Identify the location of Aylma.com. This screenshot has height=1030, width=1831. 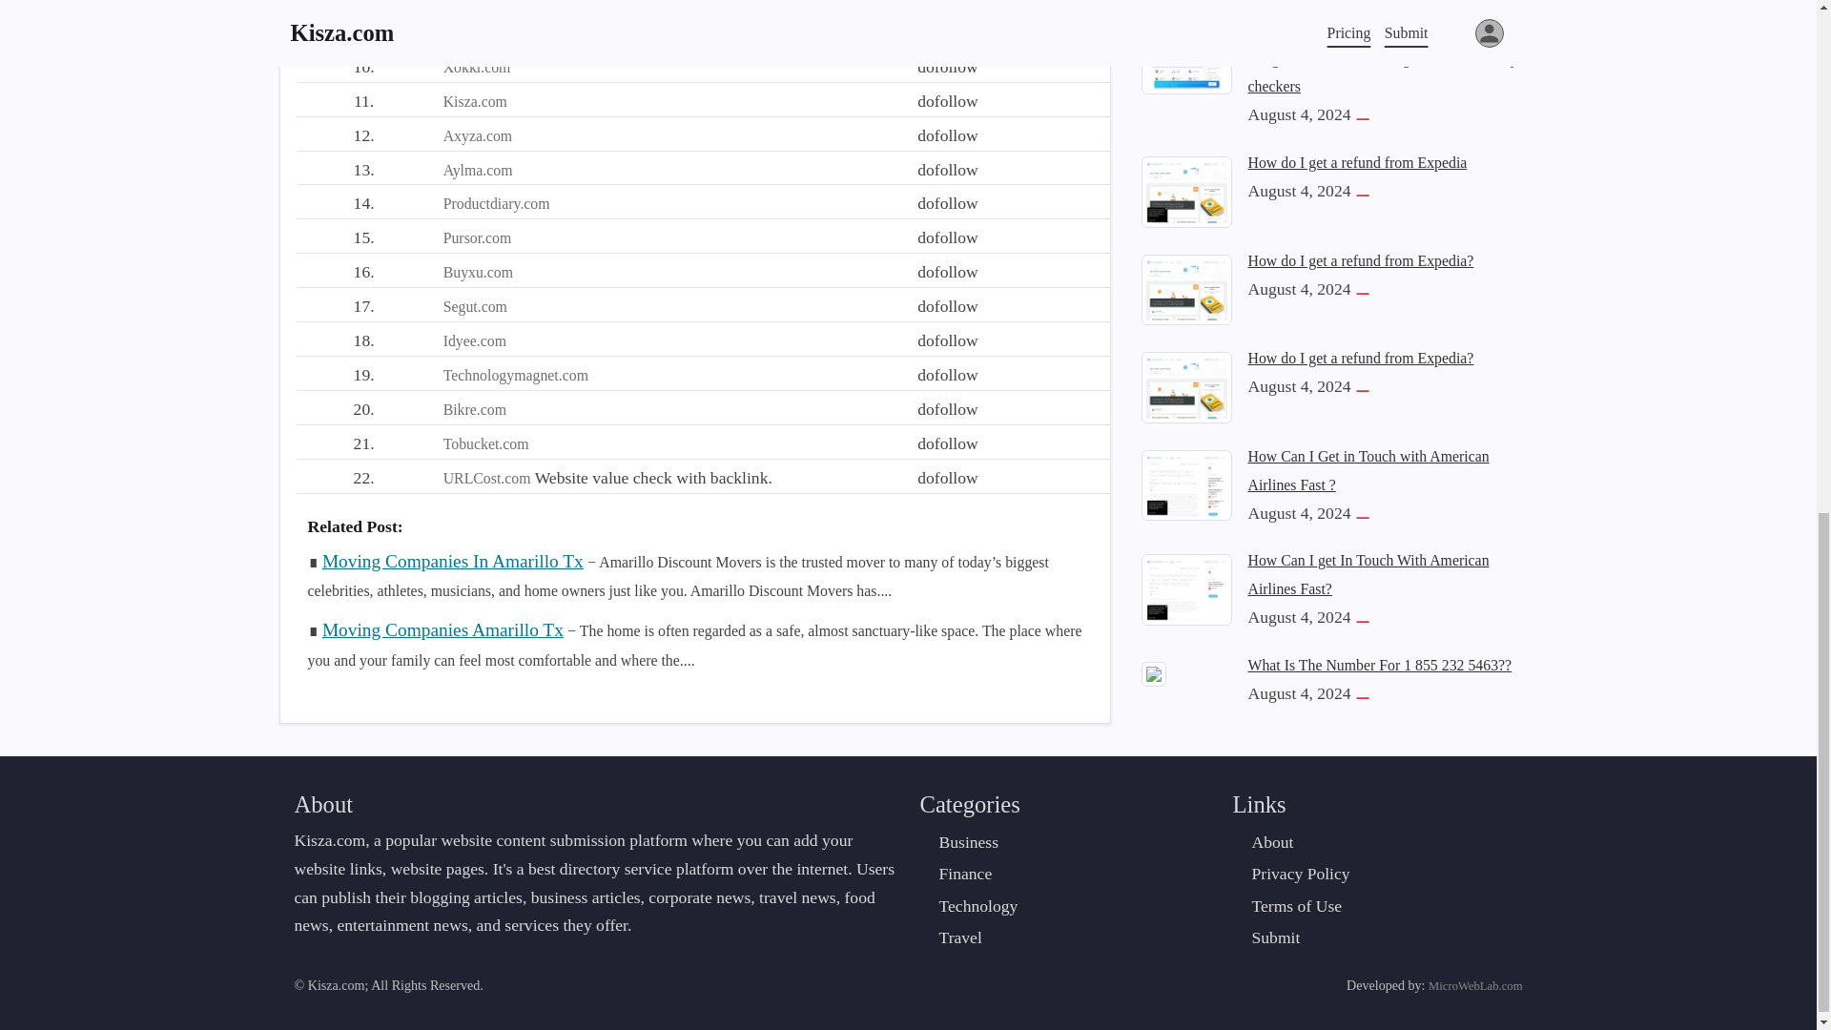
(477, 170).